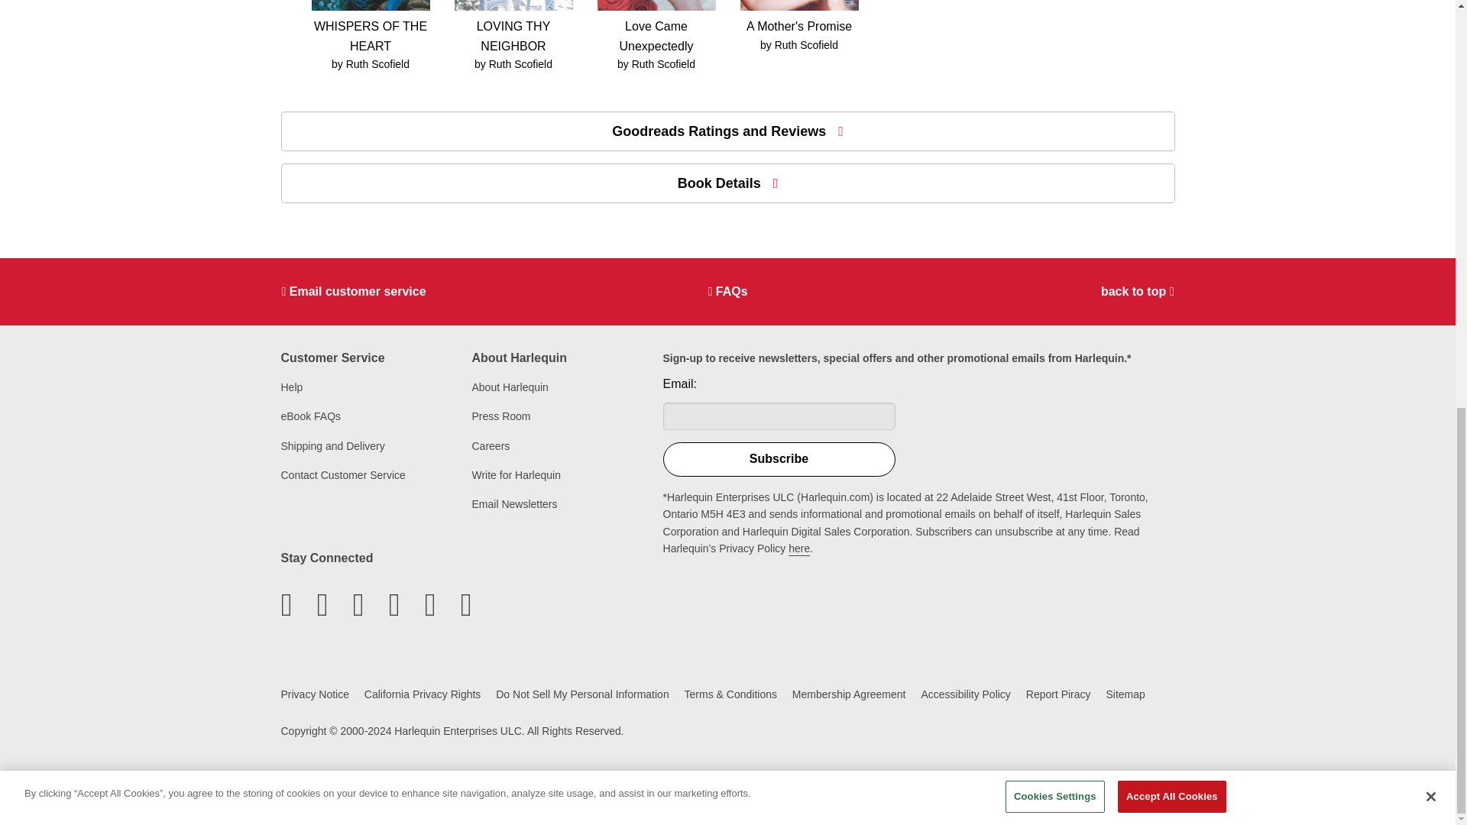  What do you see at coordinates (520, 63) in the screenshot?
I see `Search for other content by Ruth Scofield` at bounding box center [520, 63].